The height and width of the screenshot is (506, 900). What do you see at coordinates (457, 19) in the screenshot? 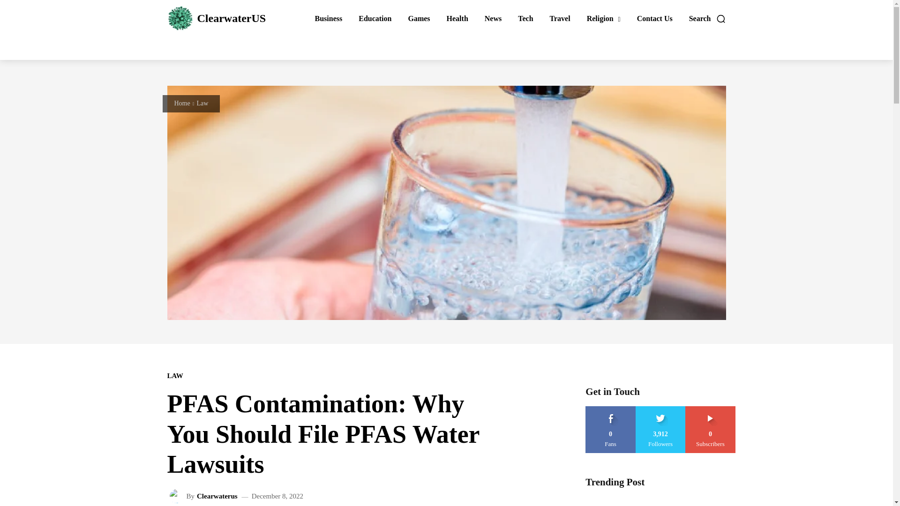
I see `Health` at bounding box center [457, 19].